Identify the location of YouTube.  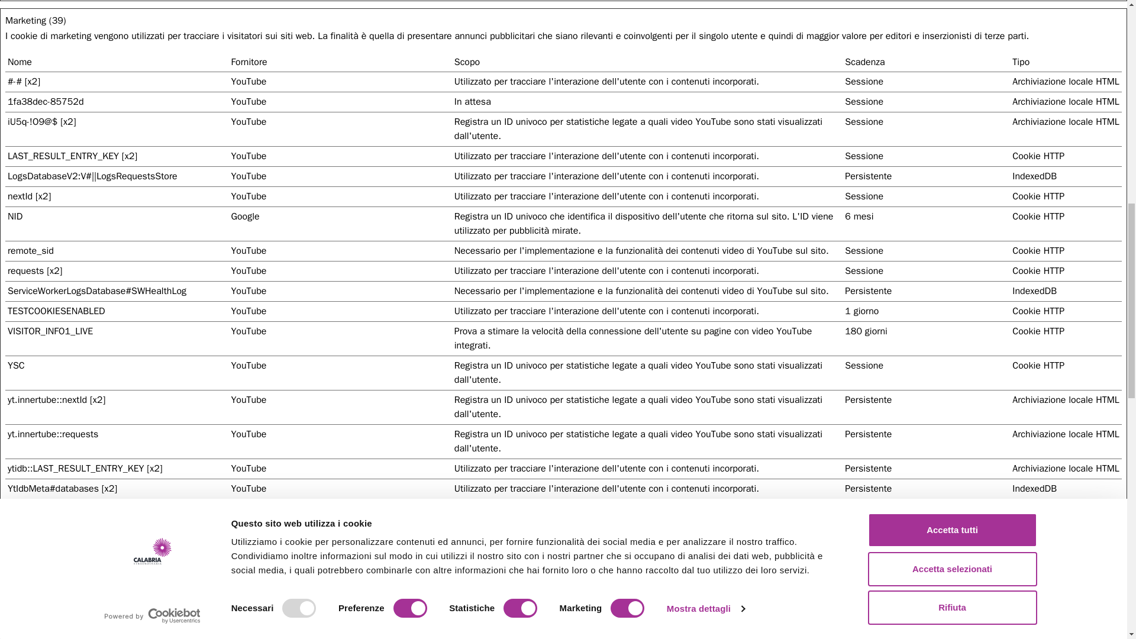
(248, 609).